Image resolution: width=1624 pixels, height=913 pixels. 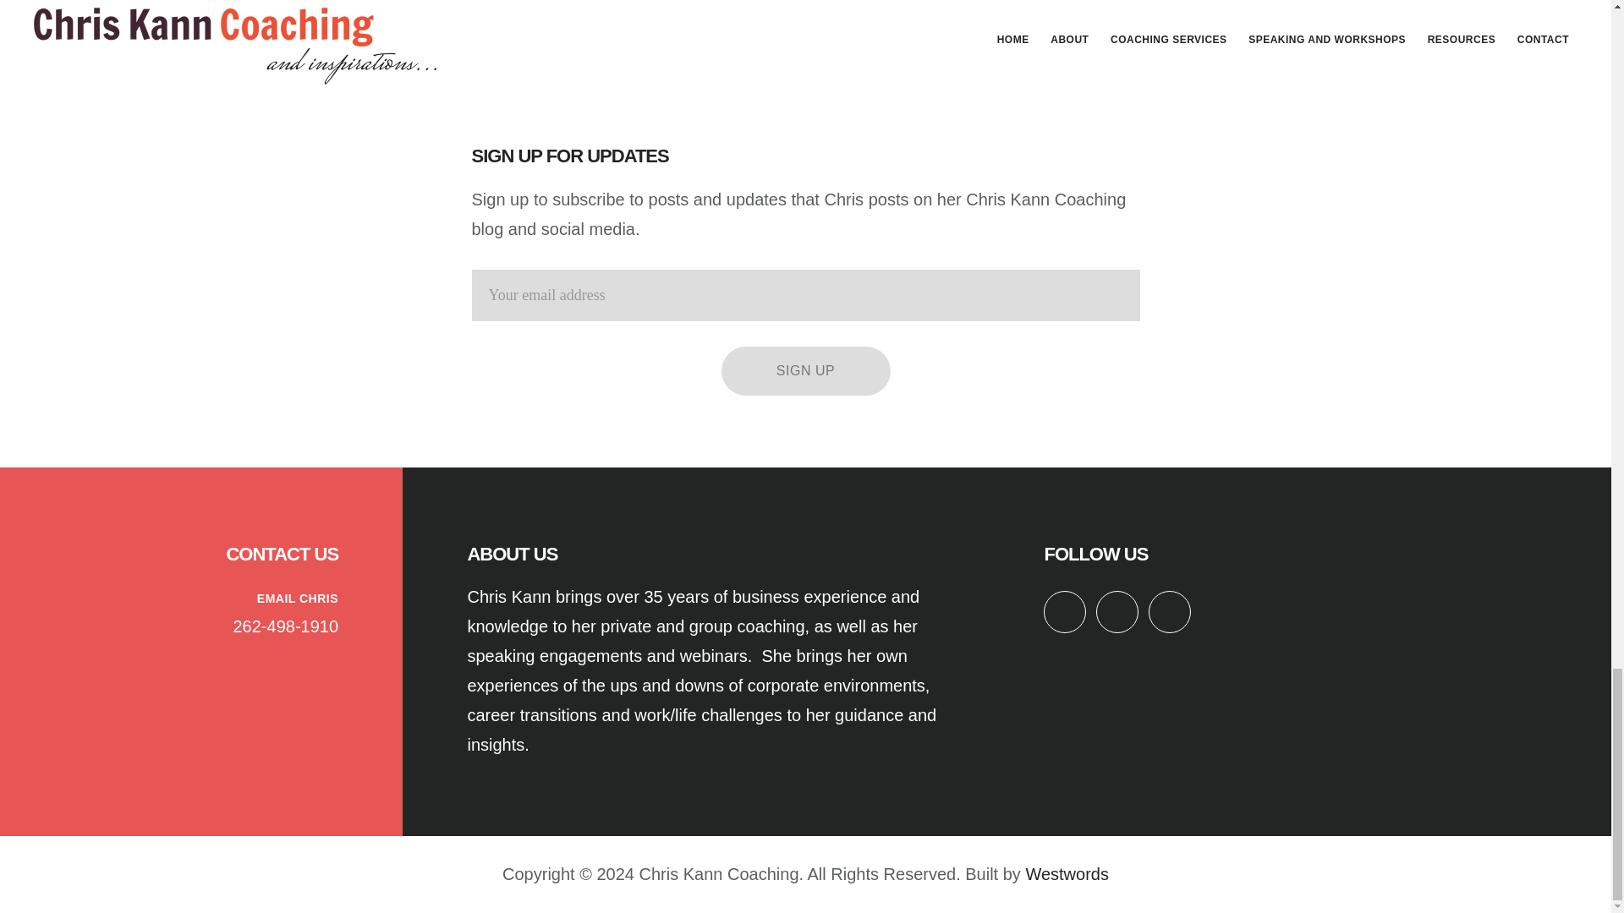 What do you see at coordinates (297, 599) in the screenshot?
I see `EMAIL CHRIS` at bounding box center [297, 599].